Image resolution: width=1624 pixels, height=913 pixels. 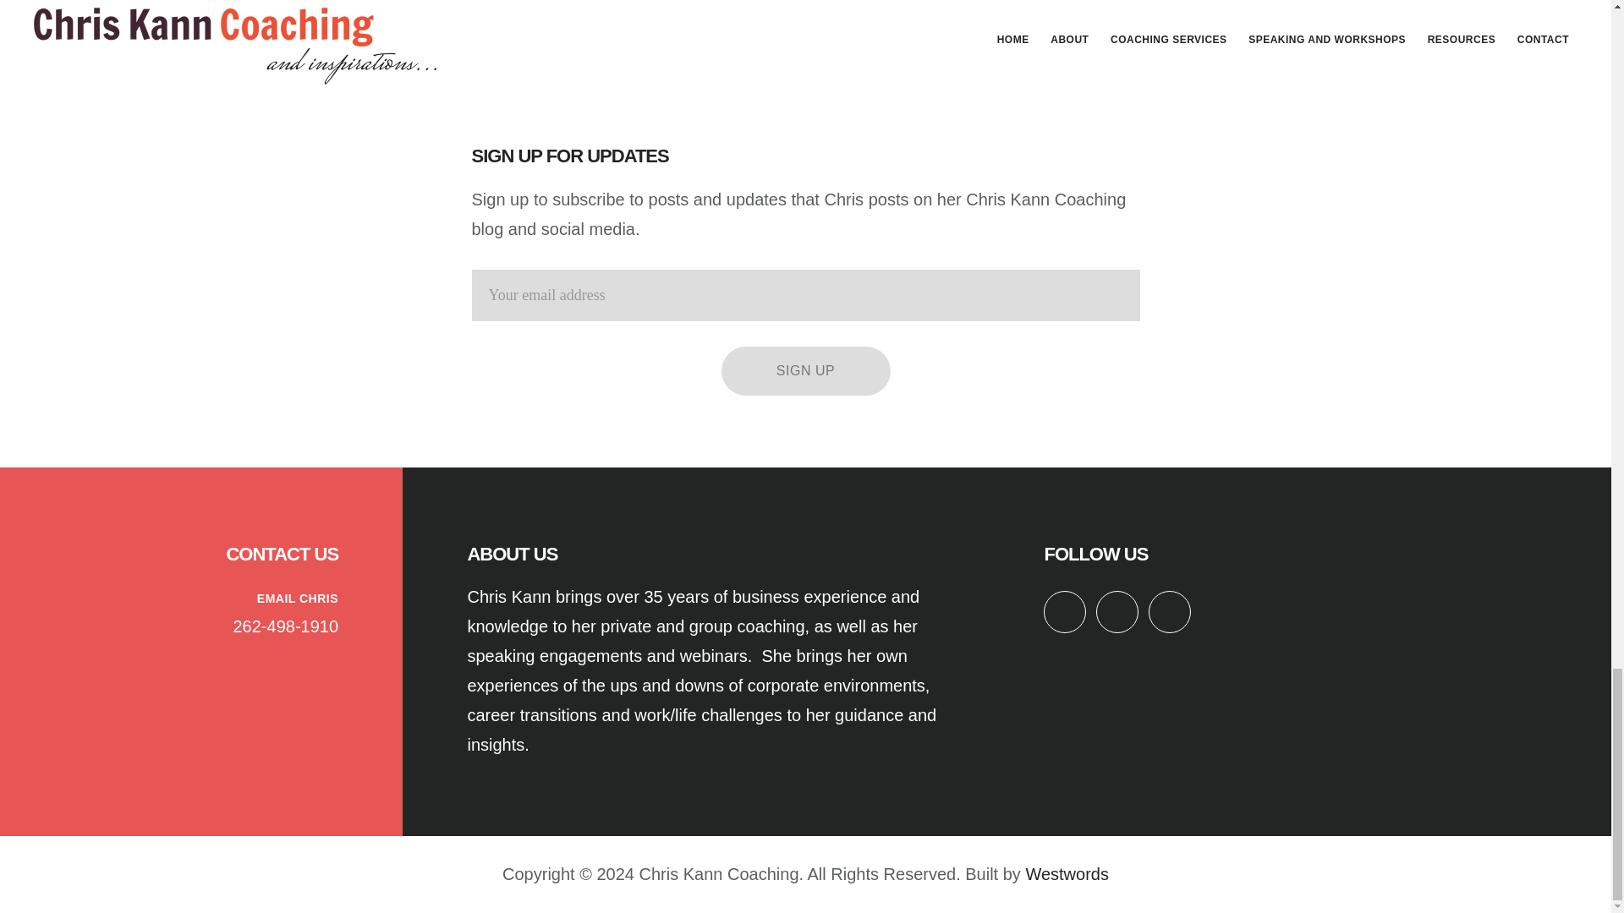 What do you see at coordinates (297, 599) in the screenshot?
I see `EMAIL CHRIS` at bounding box center [297, 599].